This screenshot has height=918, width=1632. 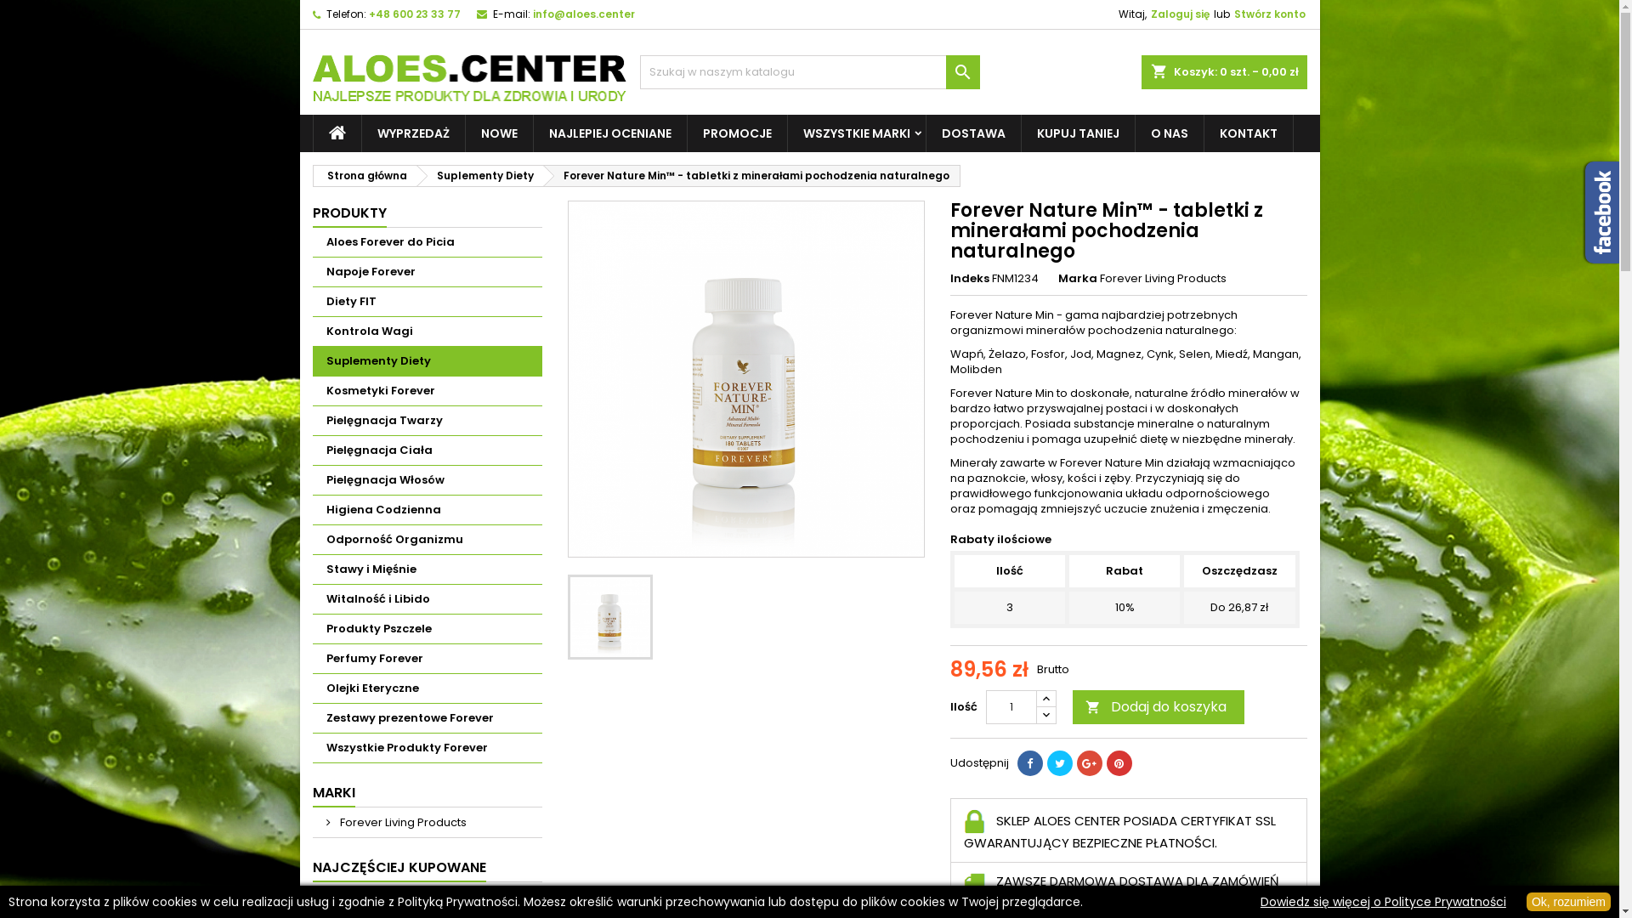 What do you see at coordinates (428, 823) in the screenshot?
I see `Forever Living Products` at bounding box center [428, 823].